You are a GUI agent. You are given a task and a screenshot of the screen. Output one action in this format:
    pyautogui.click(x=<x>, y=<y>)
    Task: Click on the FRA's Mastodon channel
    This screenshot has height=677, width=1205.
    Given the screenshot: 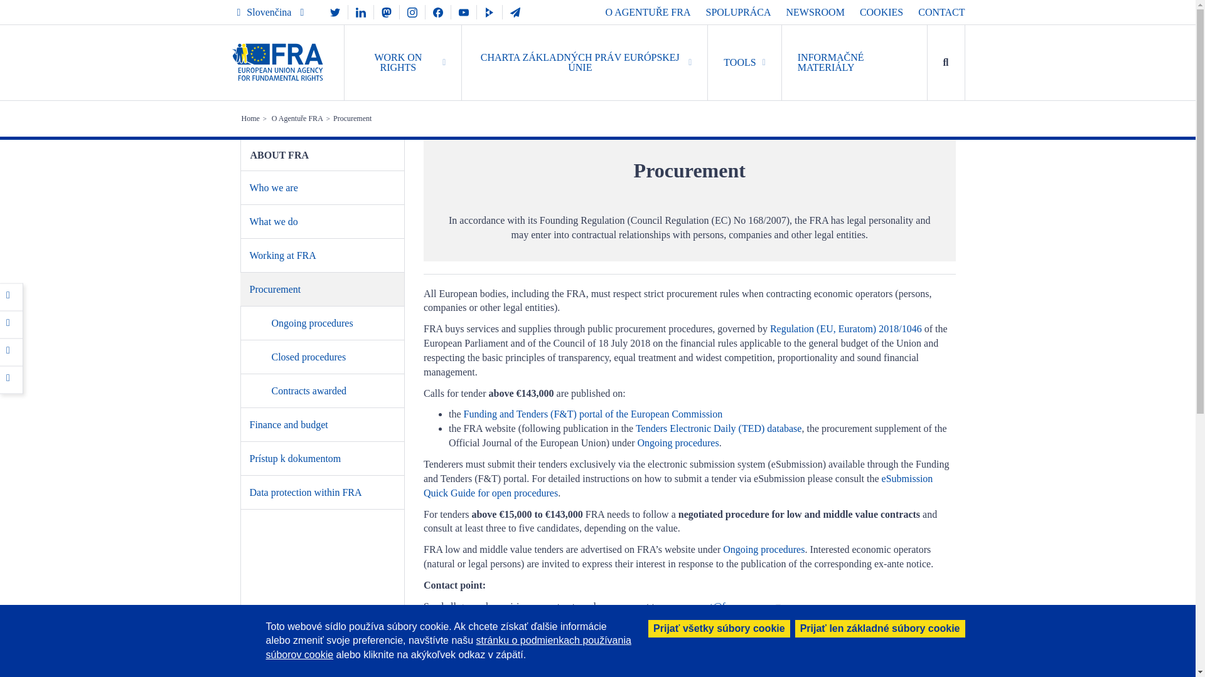 What is the action you would take?
    pyautogui.click(x=386, y=11)
    